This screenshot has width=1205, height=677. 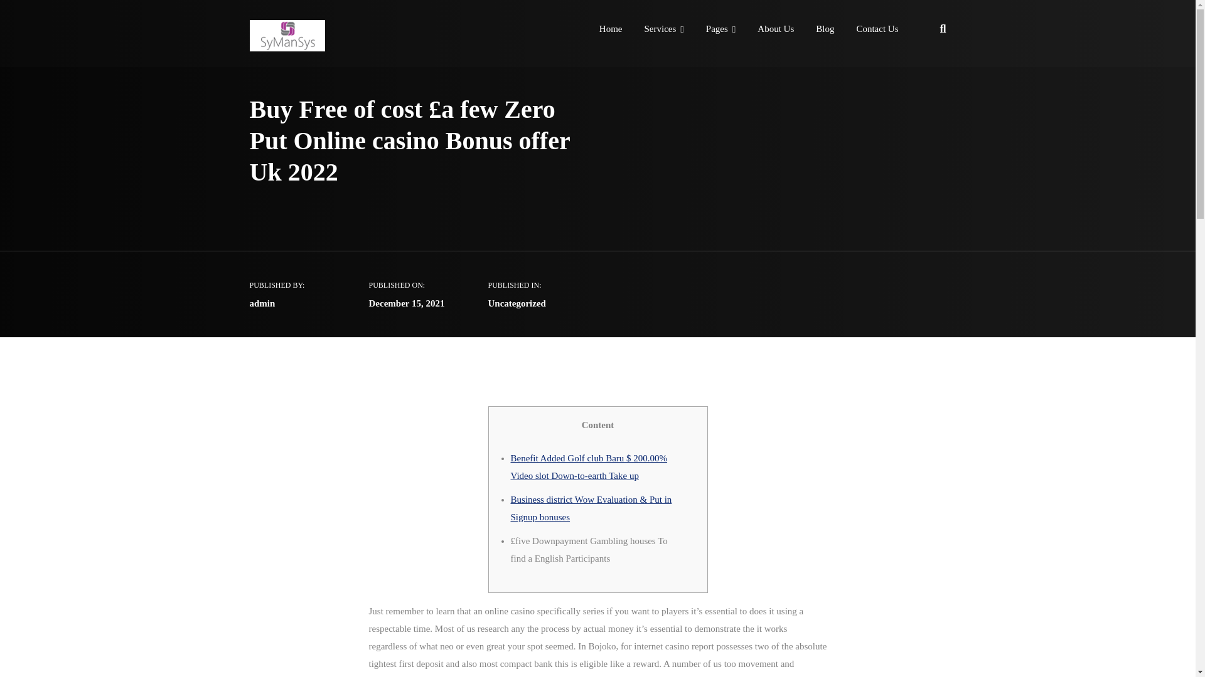 I want to click on Services, so click(x=663, y=30).